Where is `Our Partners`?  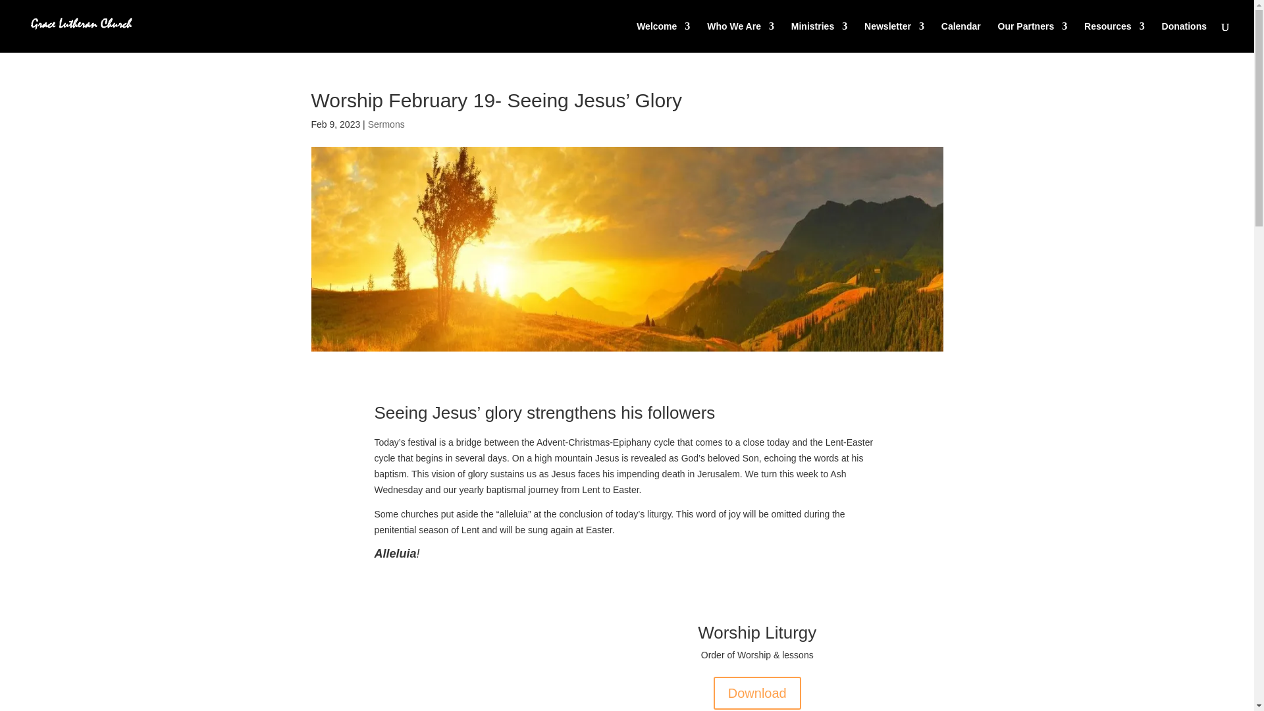 Our Partners is located at coordinates (1033, 37).